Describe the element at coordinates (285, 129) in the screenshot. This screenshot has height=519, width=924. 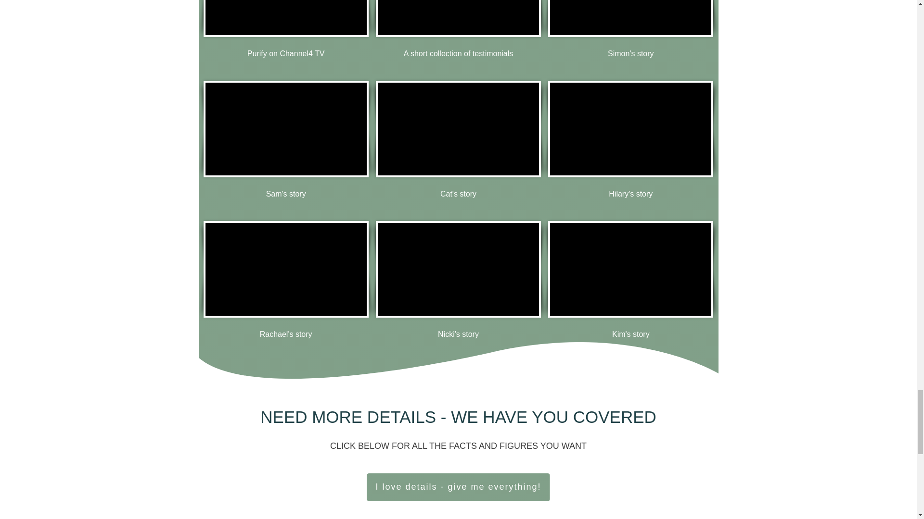
I see `Responsive Video` at that location.